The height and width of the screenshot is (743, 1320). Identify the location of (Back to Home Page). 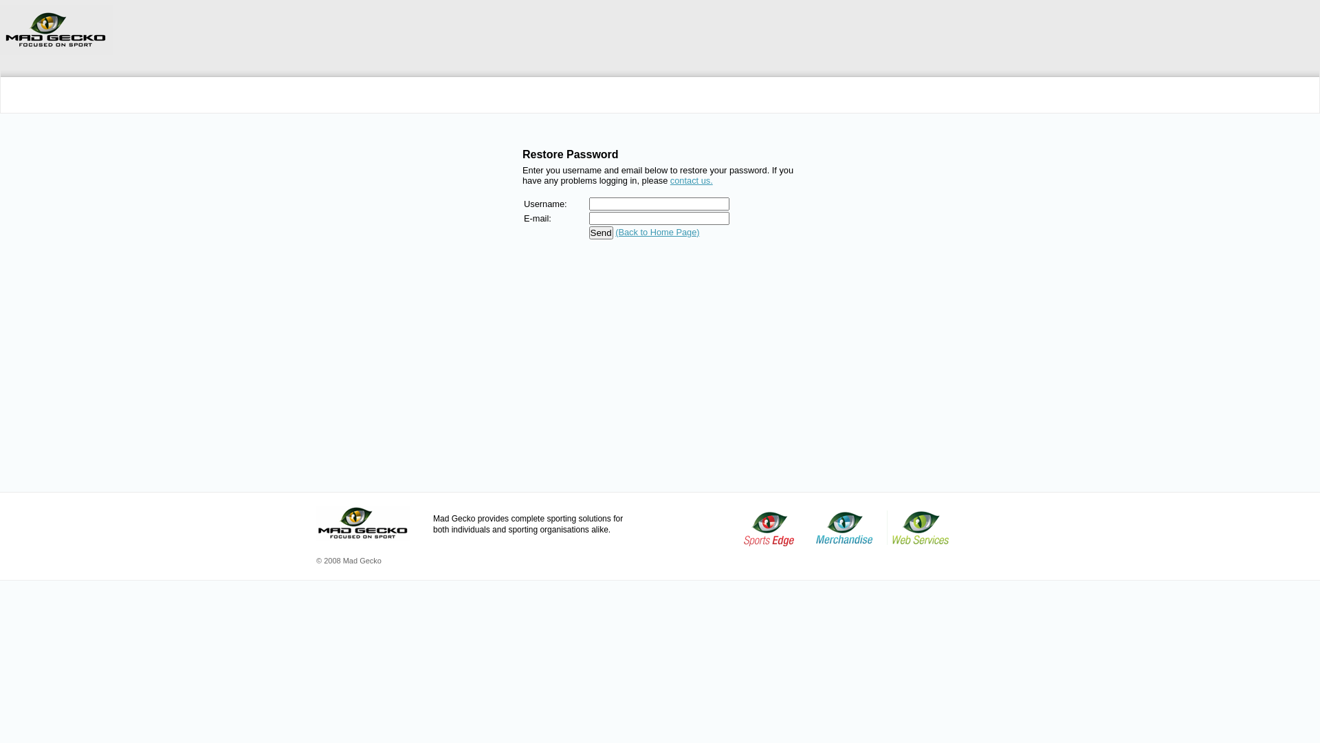
(657, 233).